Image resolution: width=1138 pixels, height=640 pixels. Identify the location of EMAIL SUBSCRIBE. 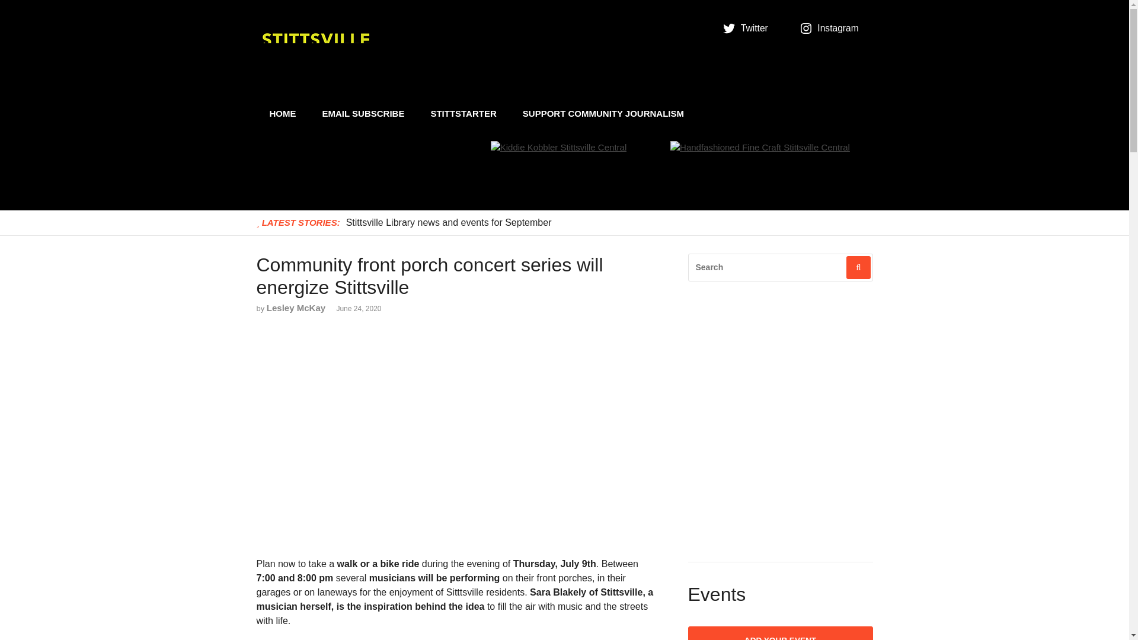
(363, 114).